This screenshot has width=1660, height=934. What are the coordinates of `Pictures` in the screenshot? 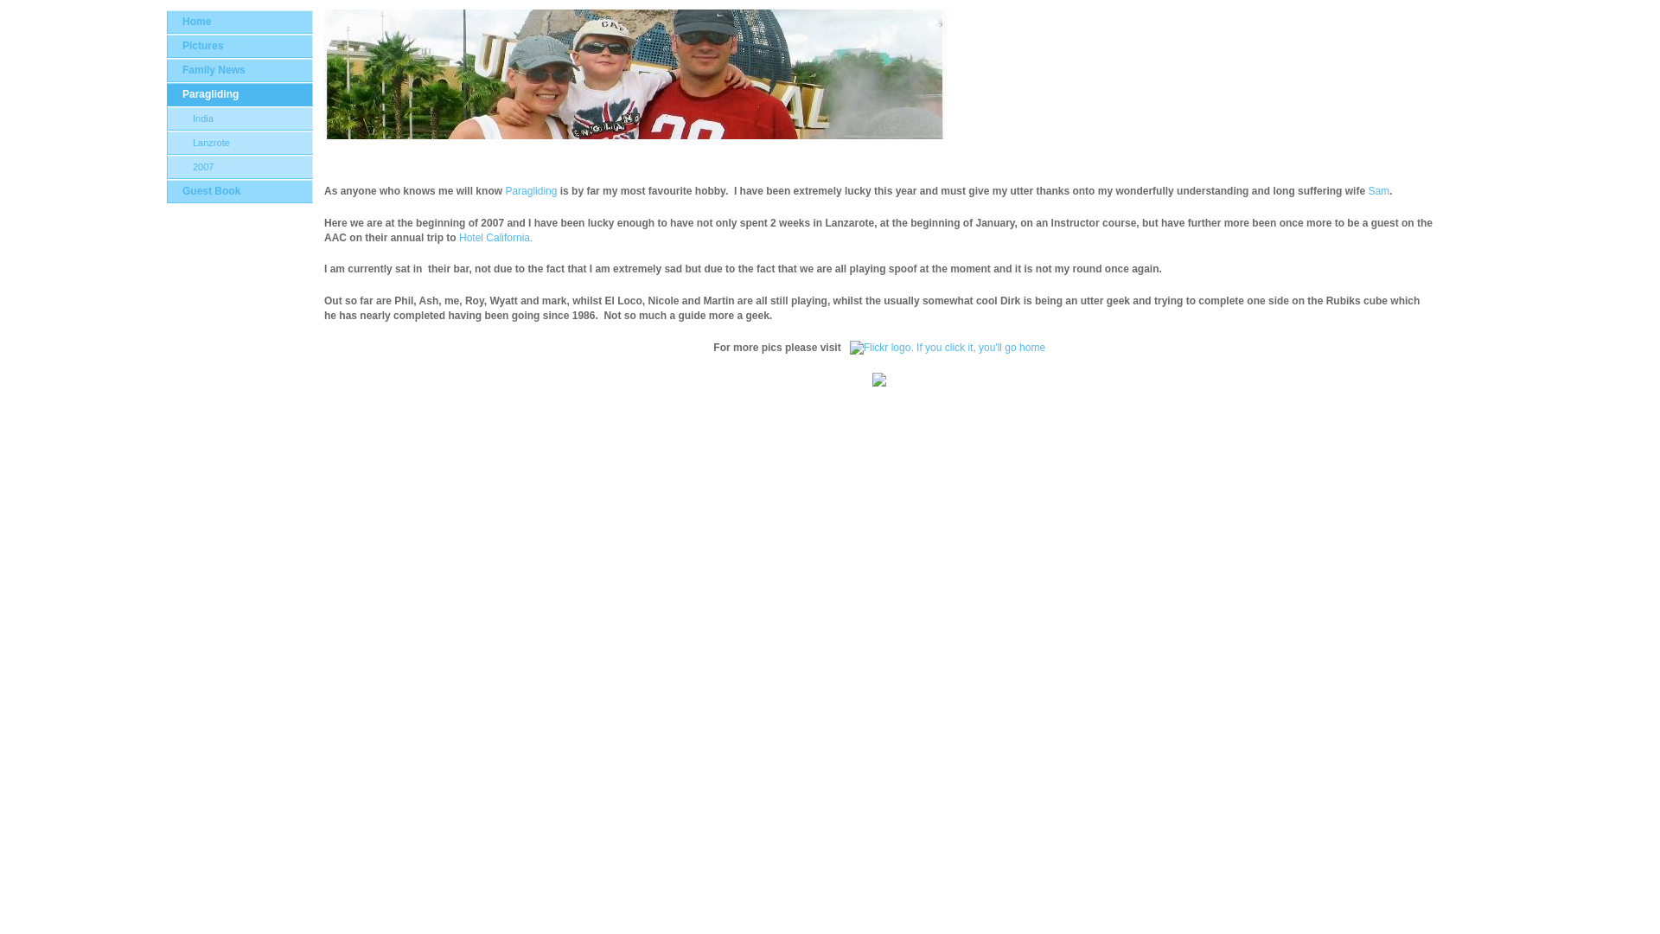 It's located at (240, 45).